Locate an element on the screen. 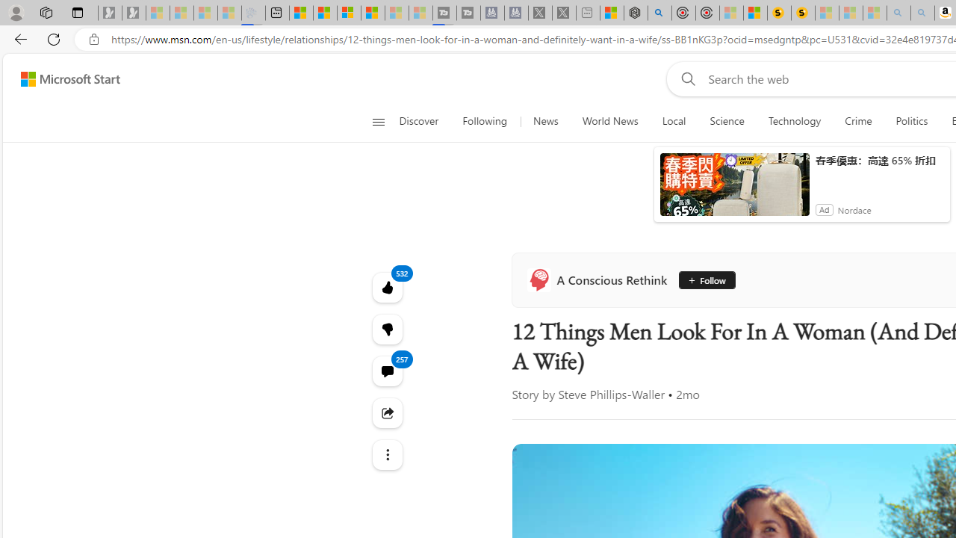 The image size is (956, 538). 443 Like is located at coordinates (860, 429).